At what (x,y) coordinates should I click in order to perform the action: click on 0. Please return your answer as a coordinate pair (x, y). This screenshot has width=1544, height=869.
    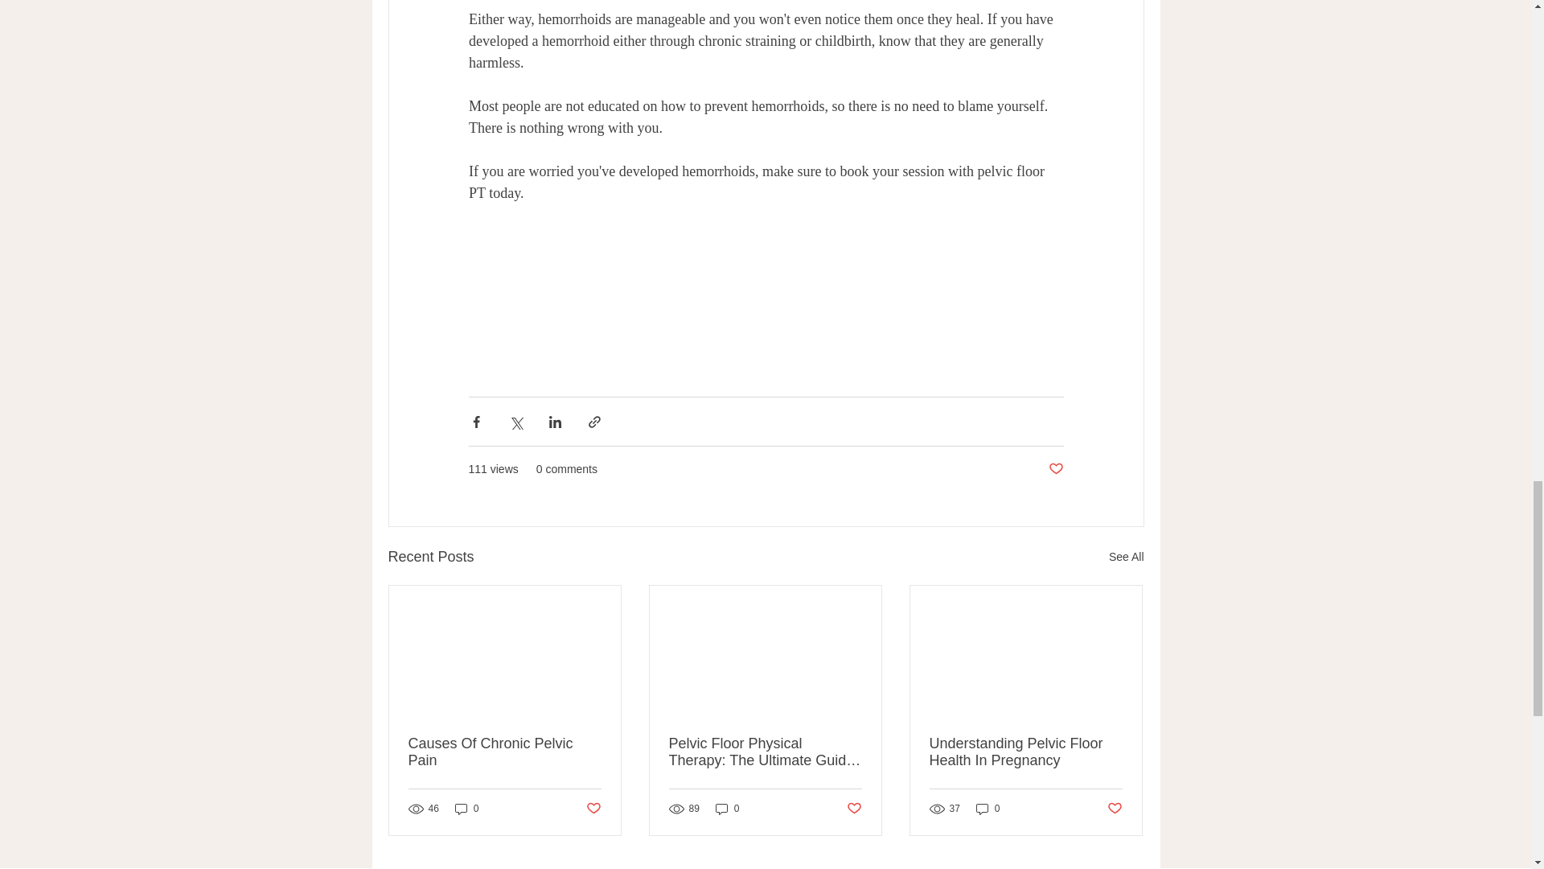
    Looking at the image, I should click on (727, 809).